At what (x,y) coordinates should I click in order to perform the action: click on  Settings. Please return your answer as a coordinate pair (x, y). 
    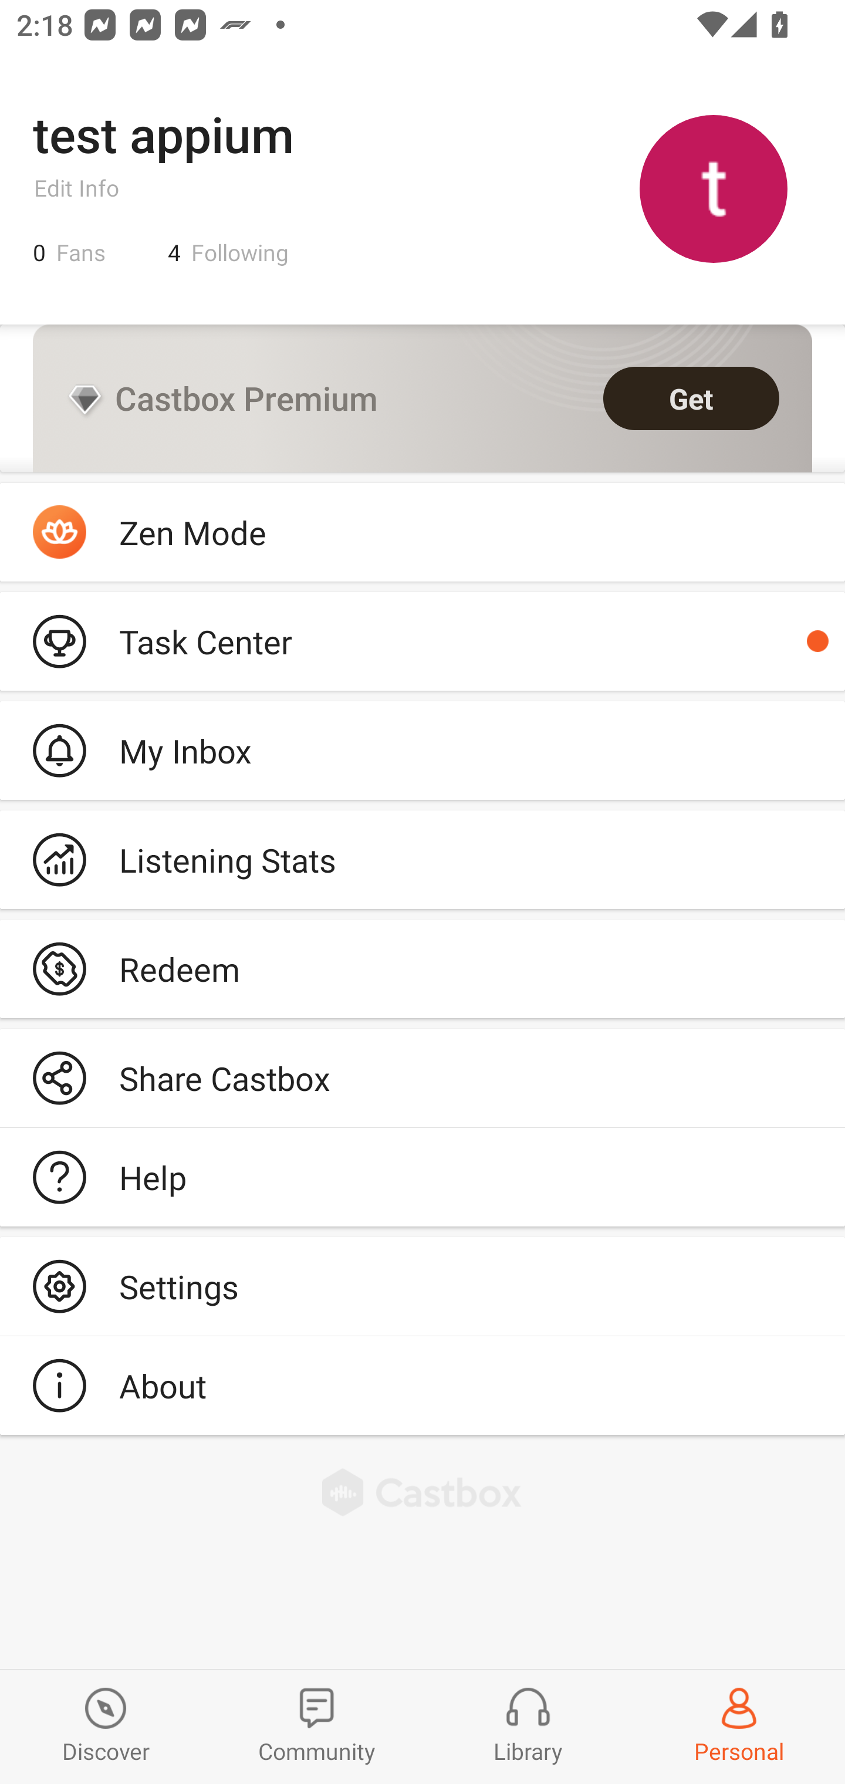
    Looking at the image, I should click on (422, 1286).